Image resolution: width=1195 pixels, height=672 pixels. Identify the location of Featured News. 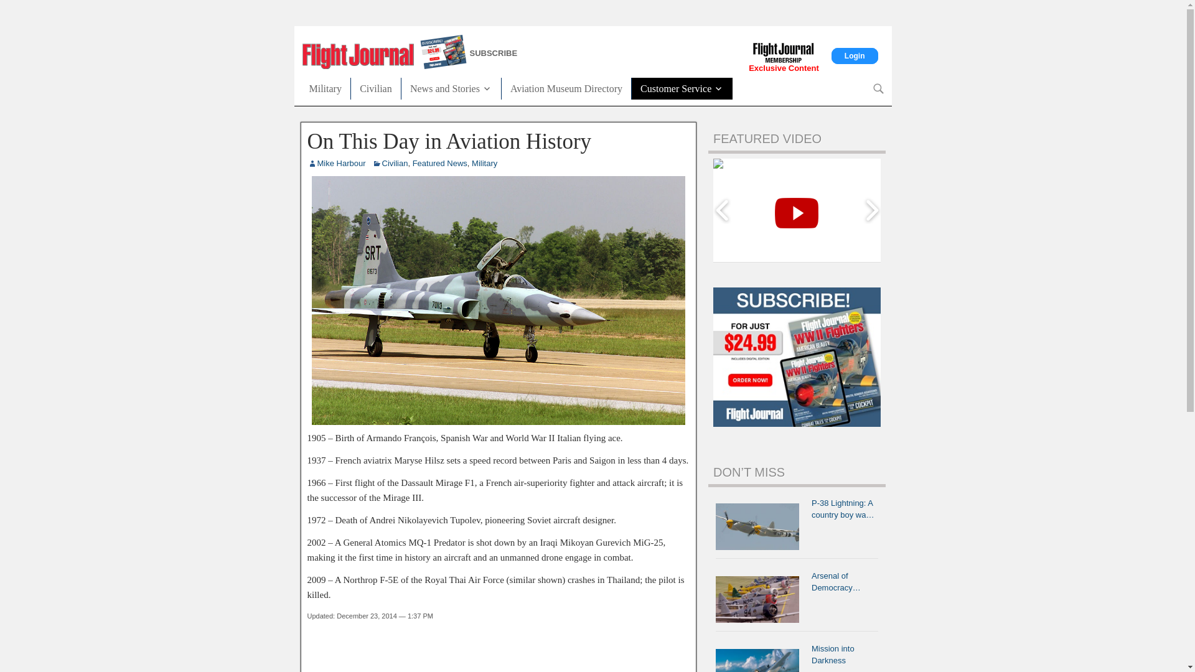
(439, 162).